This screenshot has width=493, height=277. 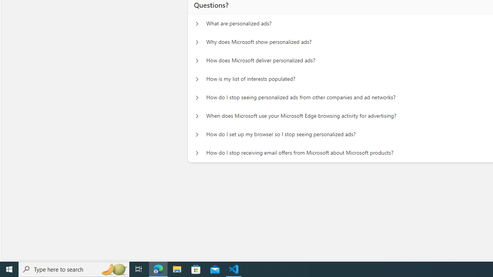 I want to click on Questions? What are personalized ads?, so click(x=197, y=24).